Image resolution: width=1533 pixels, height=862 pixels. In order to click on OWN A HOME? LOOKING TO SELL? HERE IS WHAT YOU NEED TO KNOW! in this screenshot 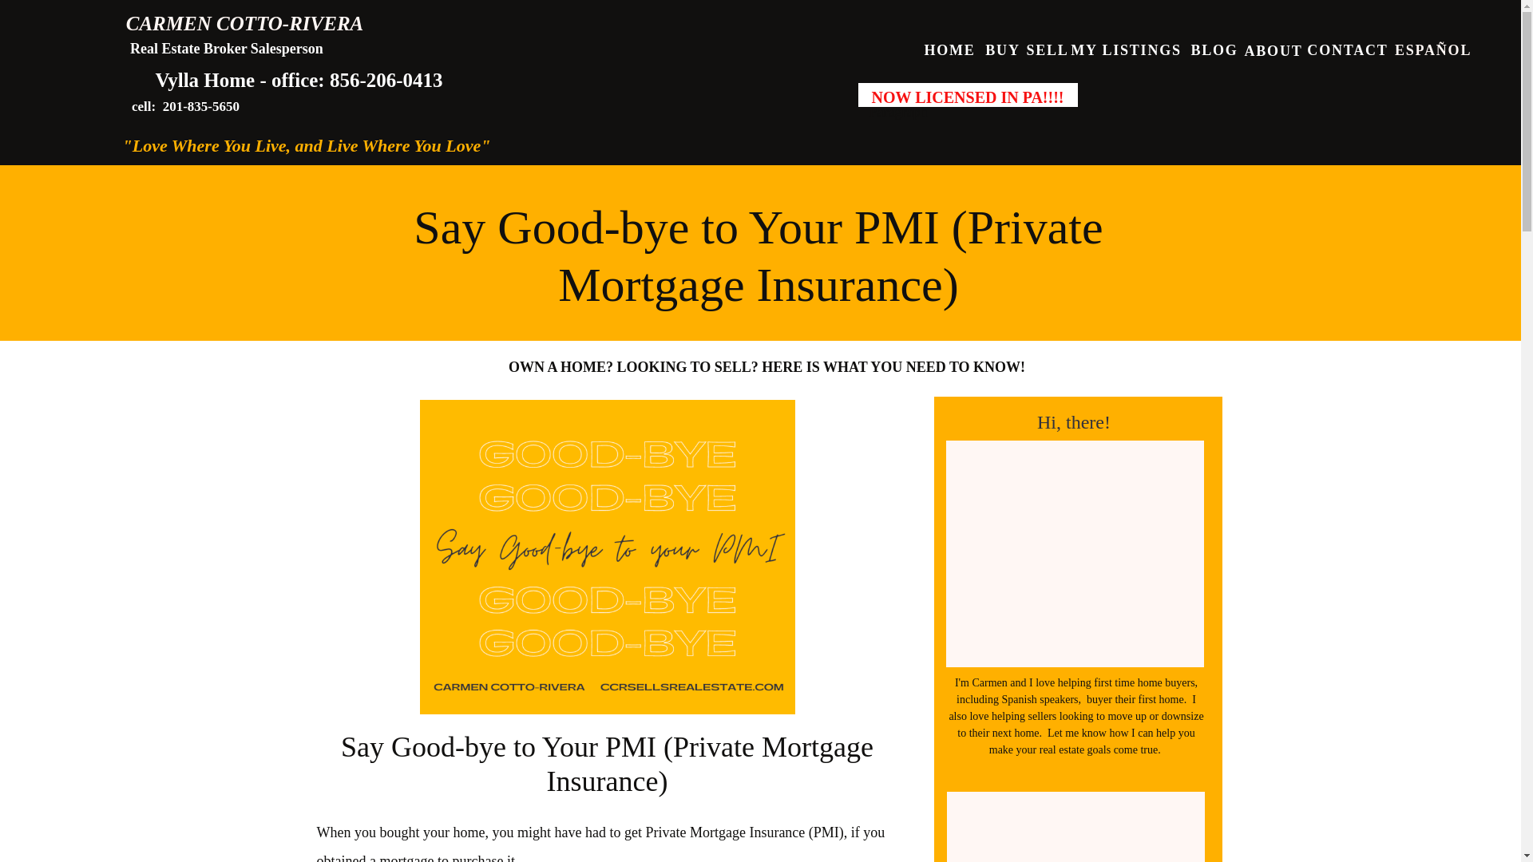, I will do `click(766, 367)`.